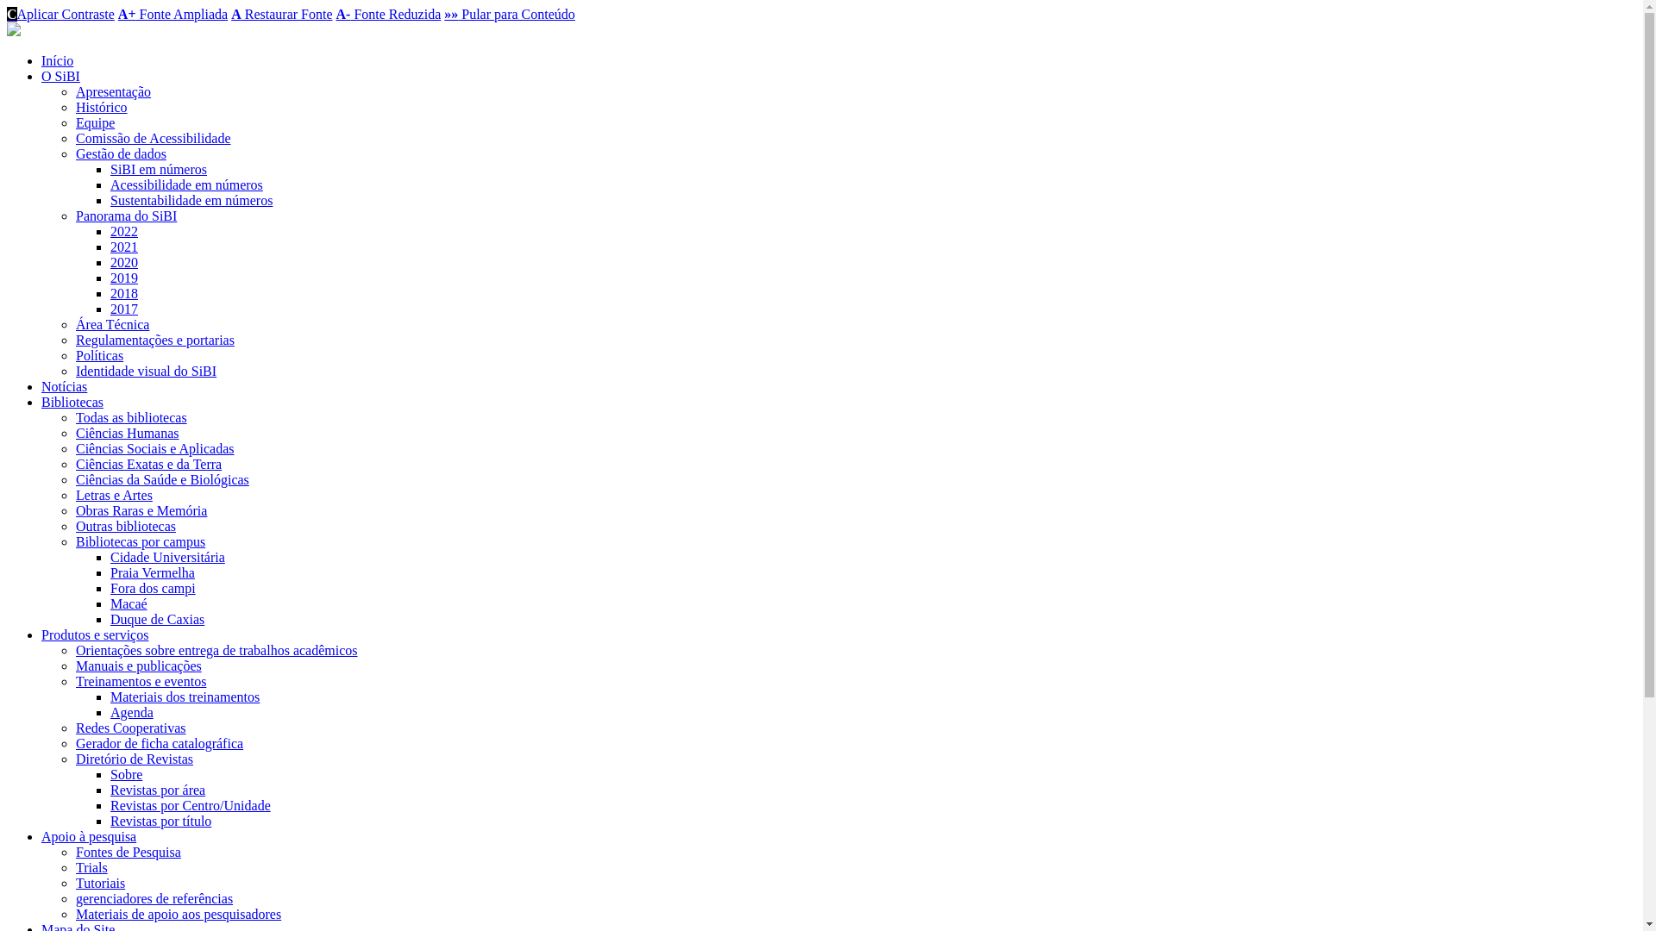 The image size is (1656, 931). What do you see at coordinates (91, 867) in the screenshot?
I see `Trials` at bounding box center [91, 867].